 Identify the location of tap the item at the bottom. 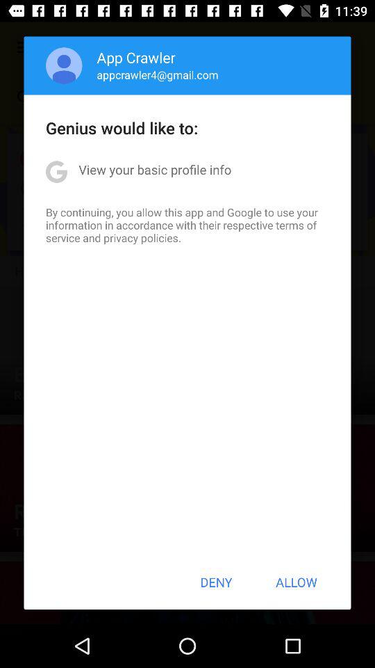
(216, 582).